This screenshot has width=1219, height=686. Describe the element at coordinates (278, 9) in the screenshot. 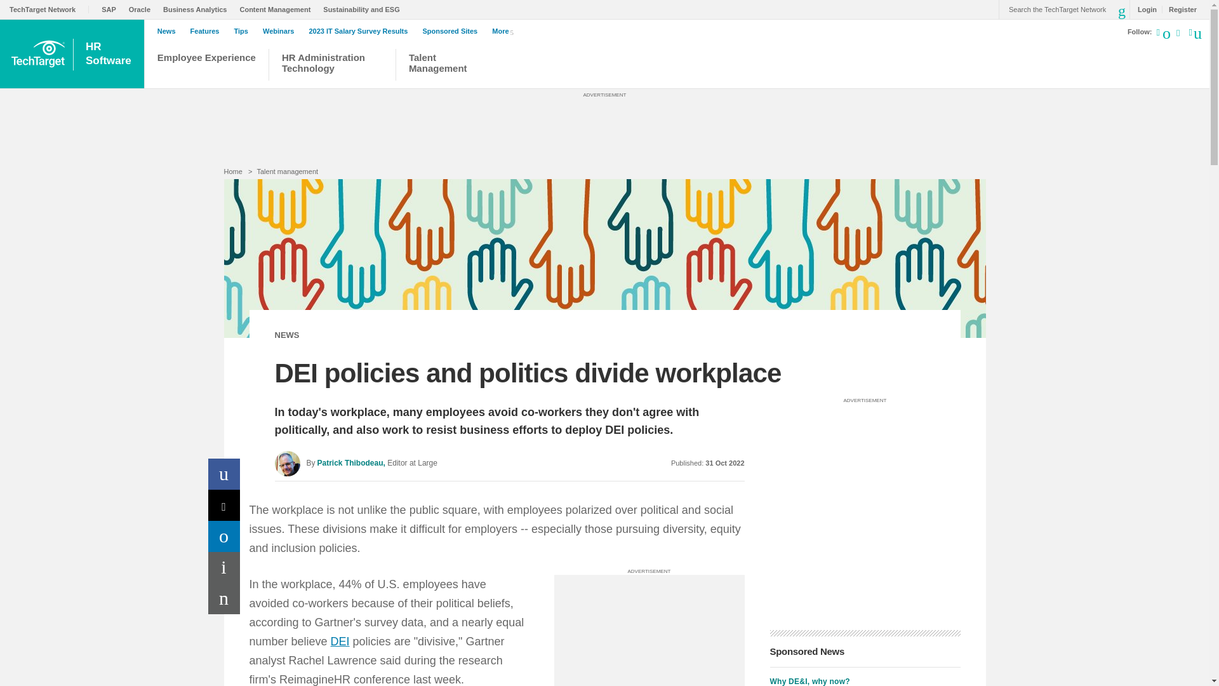

I see `Content Management` at that location.